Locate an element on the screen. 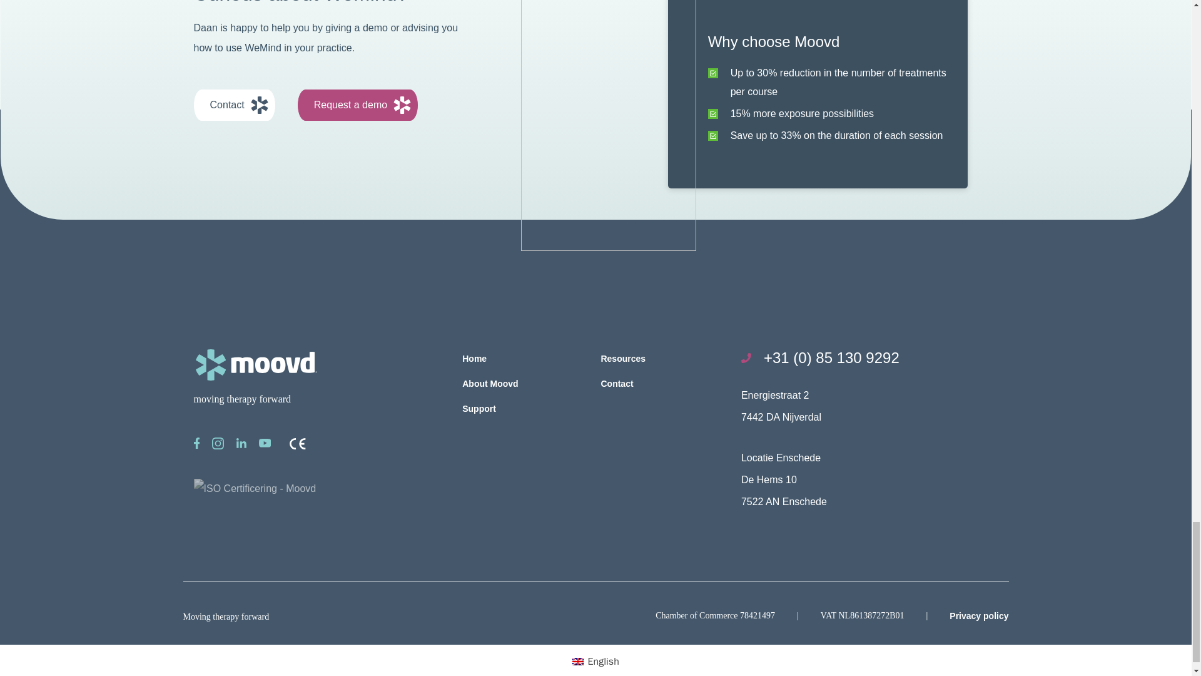 The image size is (1201, 676). Support is located at coordinates (479, 408).